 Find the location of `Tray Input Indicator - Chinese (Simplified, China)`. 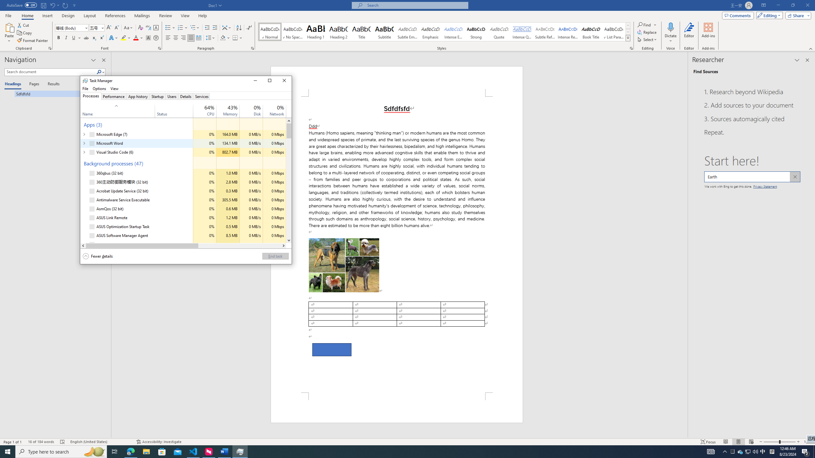

Tray Input Indicator - Chinese (Simplified, China) is located at coordinates (772, 452).